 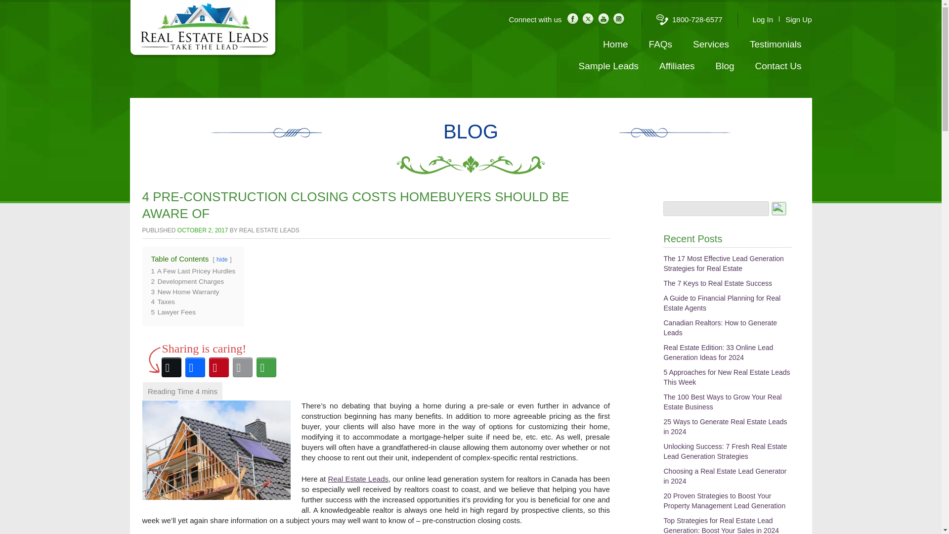 What do you see at coordinates (203, 230) in the screenshot?
I see `OCTOBER 2, 2017` at bounding box center [203, 230].